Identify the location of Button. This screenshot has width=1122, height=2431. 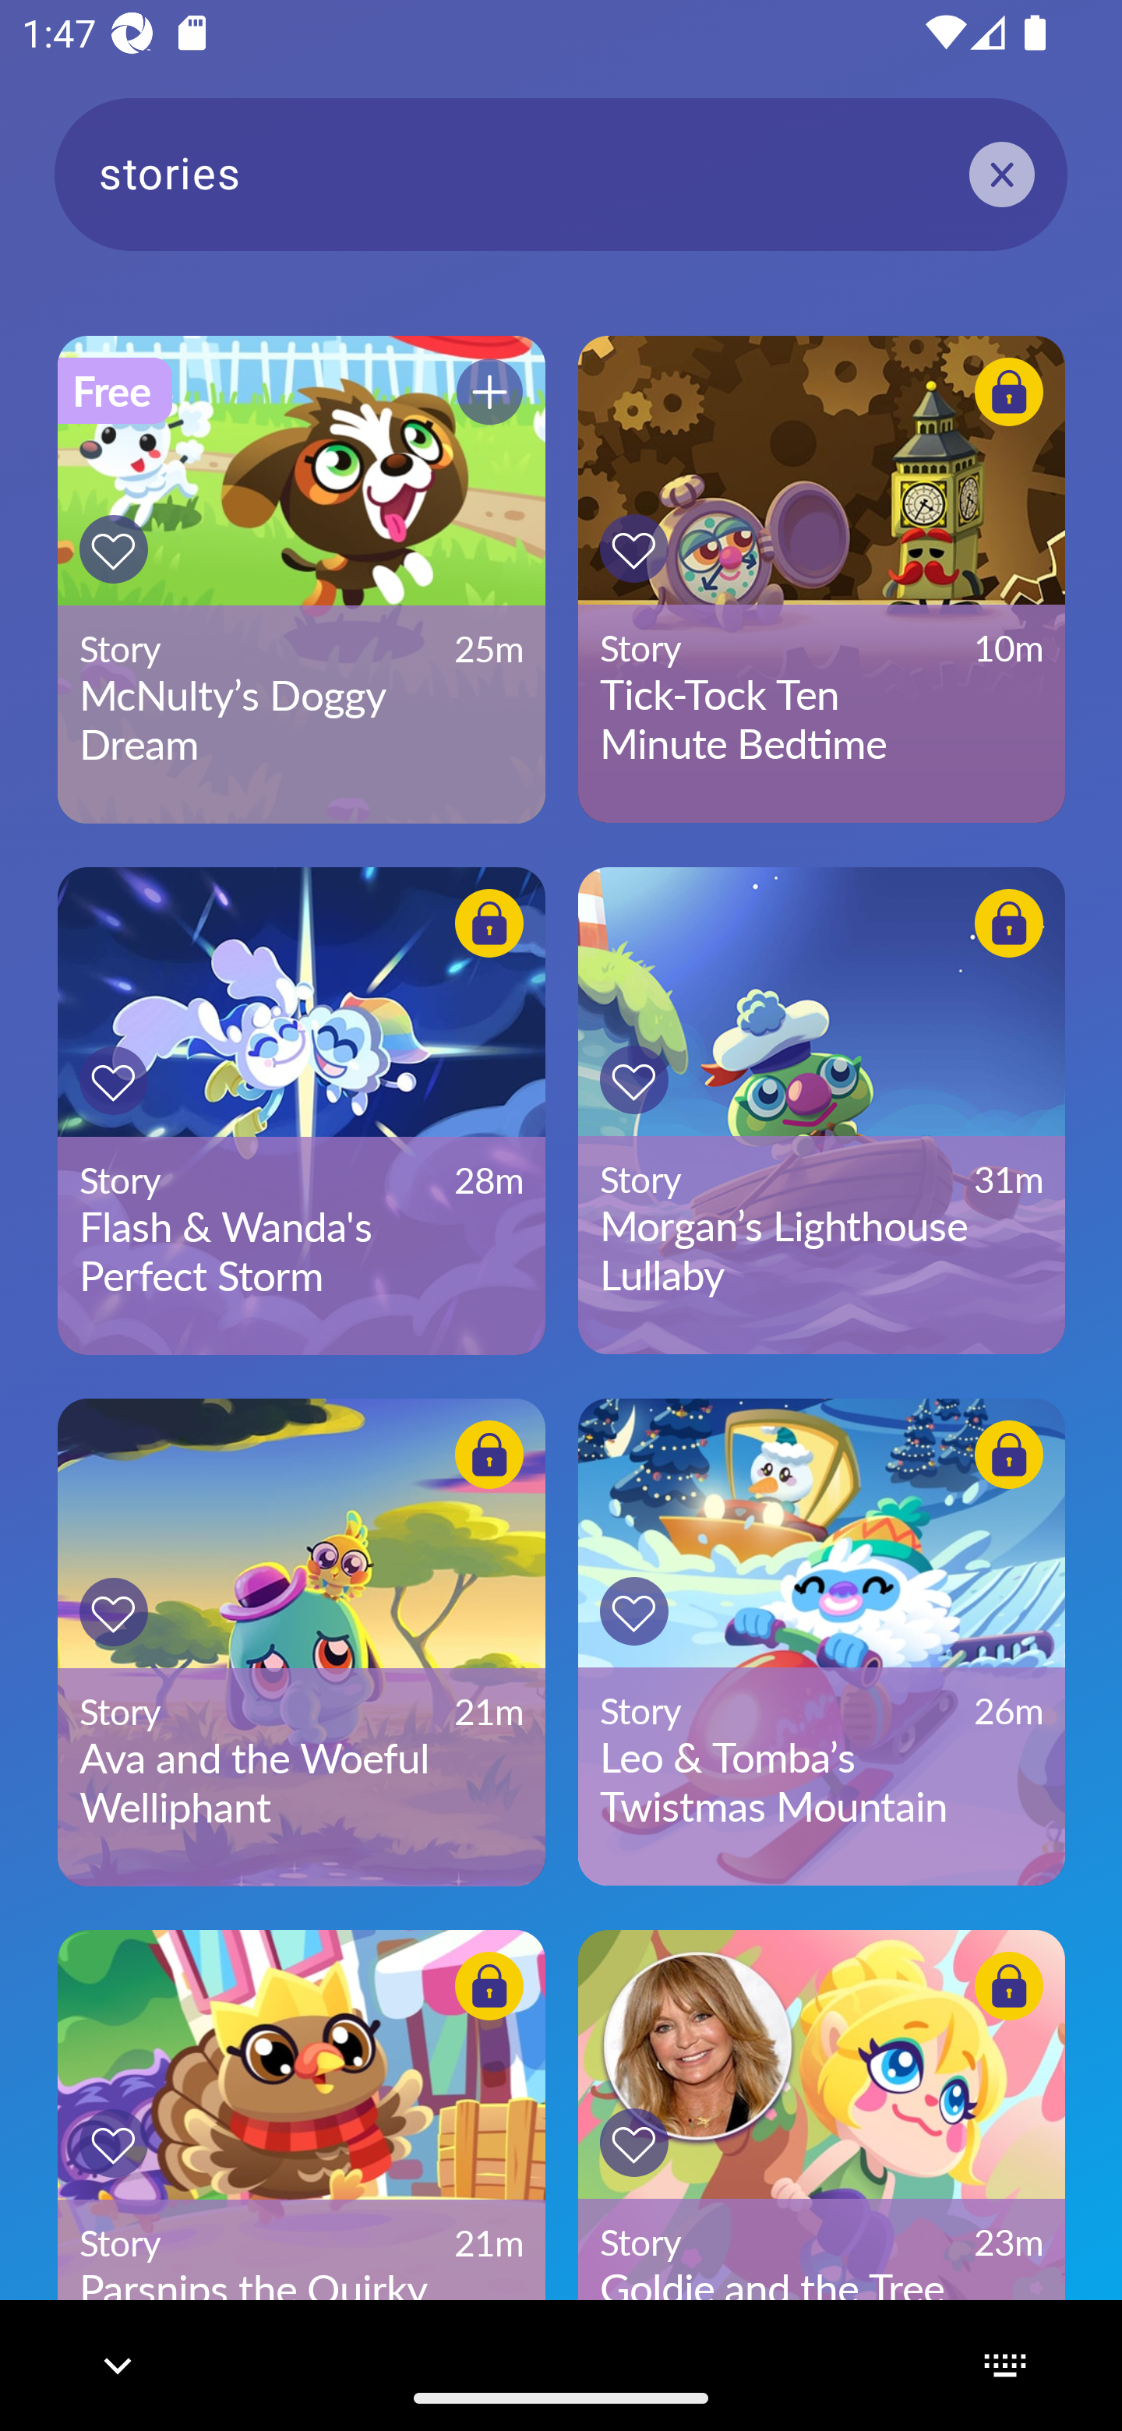
(489, 1454).